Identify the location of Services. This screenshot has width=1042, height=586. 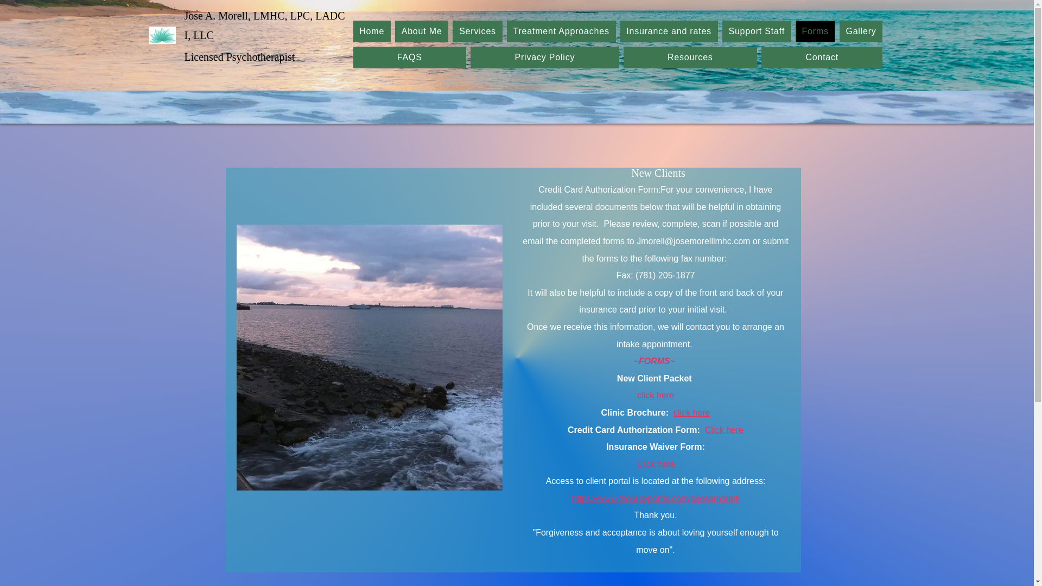
(477, 31).